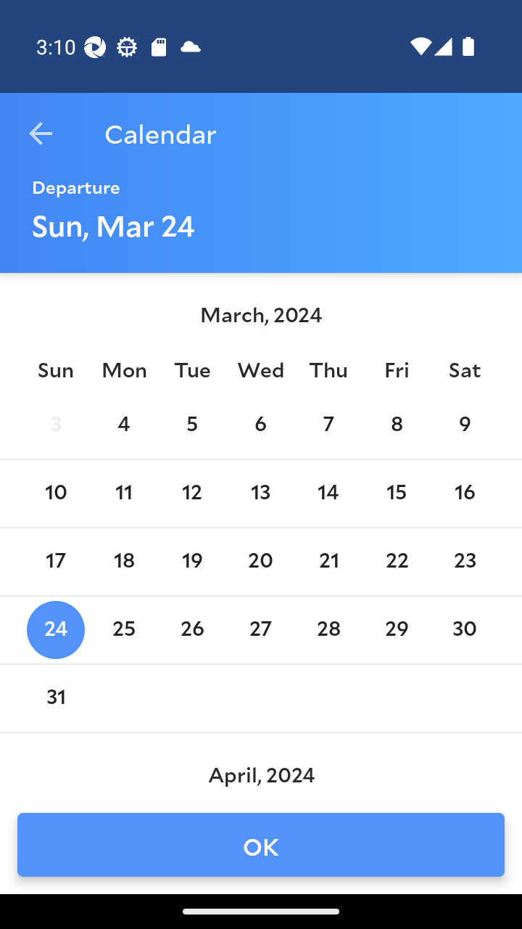 This screenshot has height=929, width=522. Describe the element at coordinates (260, 630) in the screenshot. I see `27` at that location.